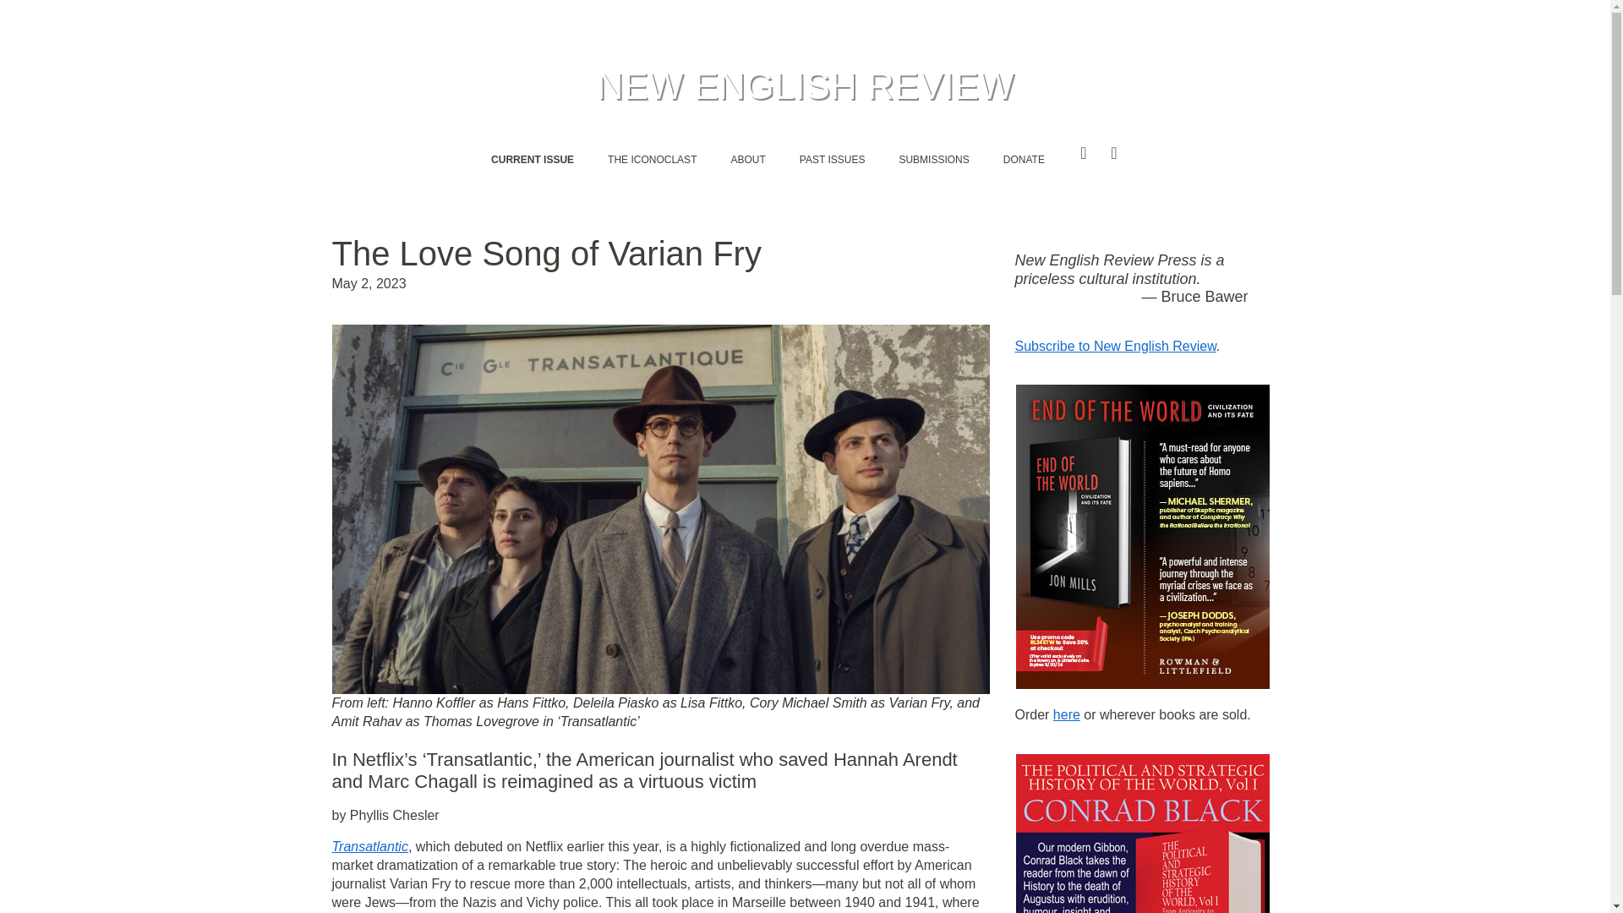 This screenshot has width=1623, height=913. What do you see at coordinates (832, 159) in the screenshot?
I see `PAST ISSUES` at bounding box center [832, 159].